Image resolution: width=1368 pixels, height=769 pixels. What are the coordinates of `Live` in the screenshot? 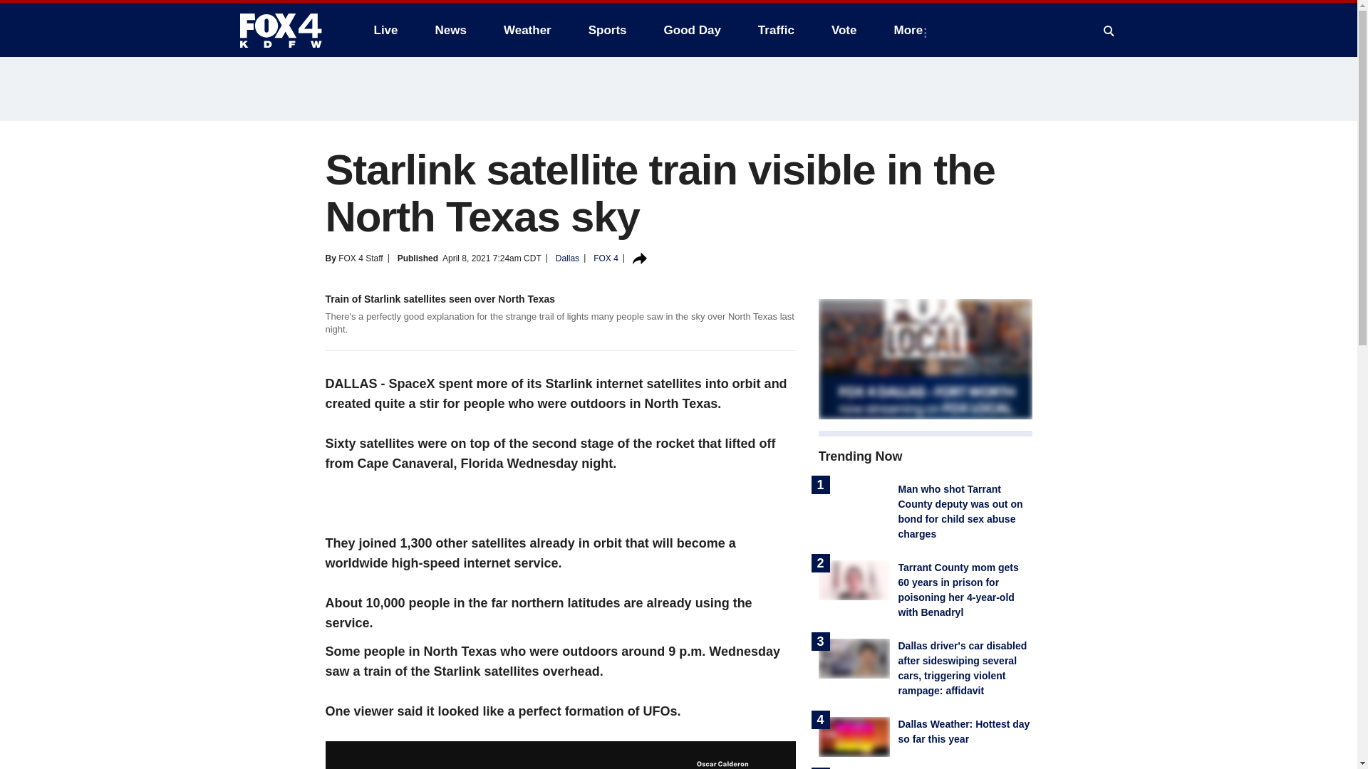 It's located at (385, 30).